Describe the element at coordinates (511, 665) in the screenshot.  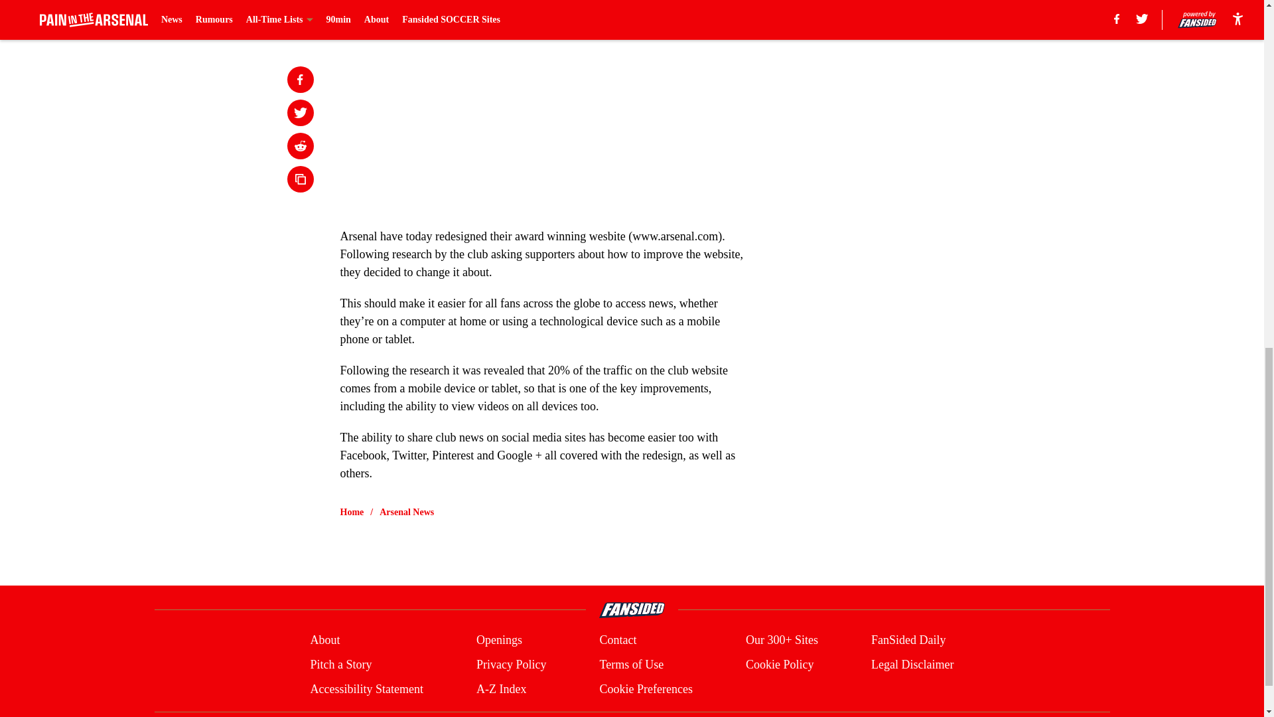
I see `Privacy Policy` at that location.